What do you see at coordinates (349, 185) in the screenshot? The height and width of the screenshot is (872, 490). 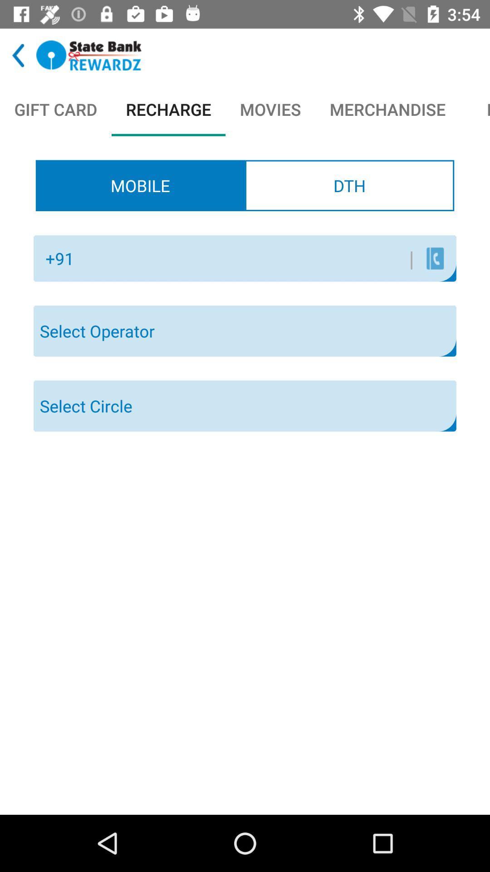 I see `press icon to the right of mobile item` at bounding box center [349, 185].